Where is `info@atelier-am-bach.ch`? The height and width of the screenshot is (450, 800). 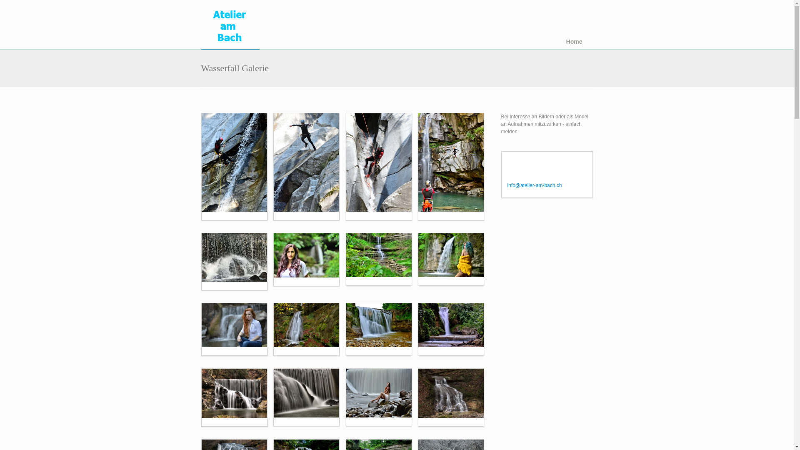 info@atelier-am-bach.ch is located at coordinates (535, 185).